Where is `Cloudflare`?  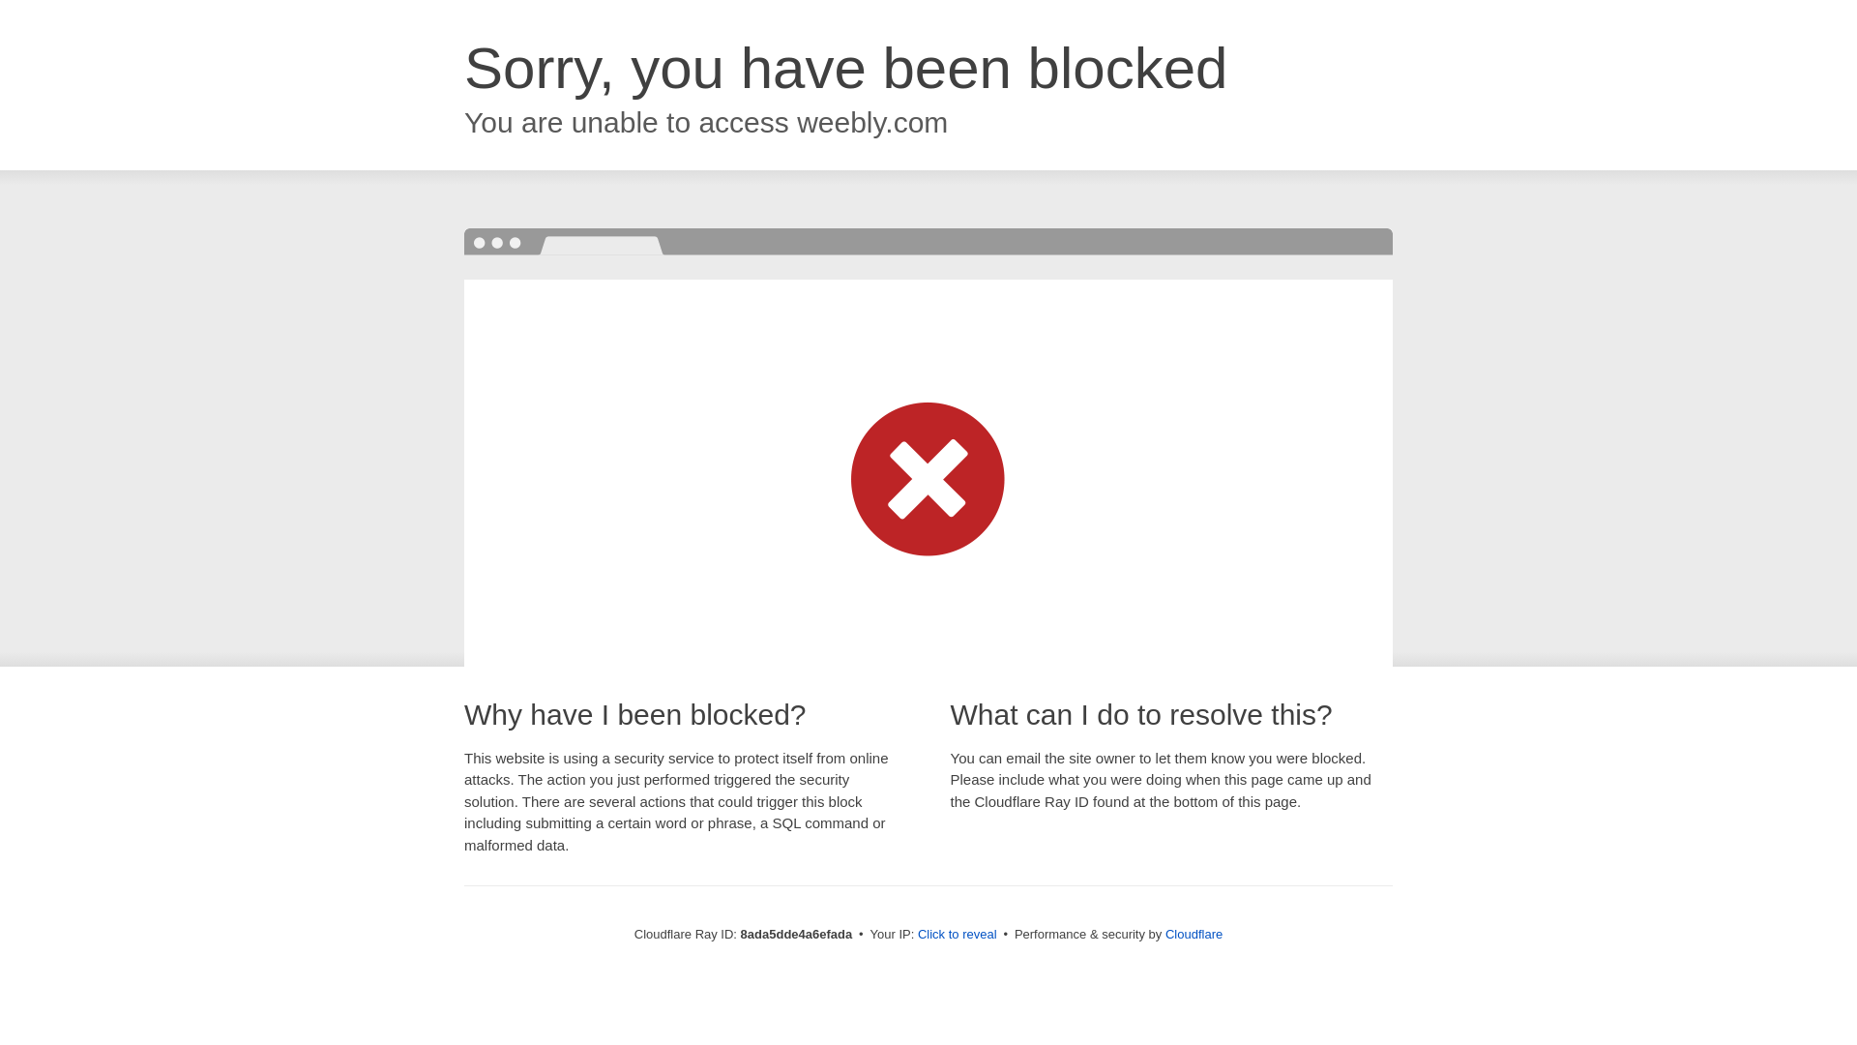
Cloudflare is located at coordinates (1194, 934).